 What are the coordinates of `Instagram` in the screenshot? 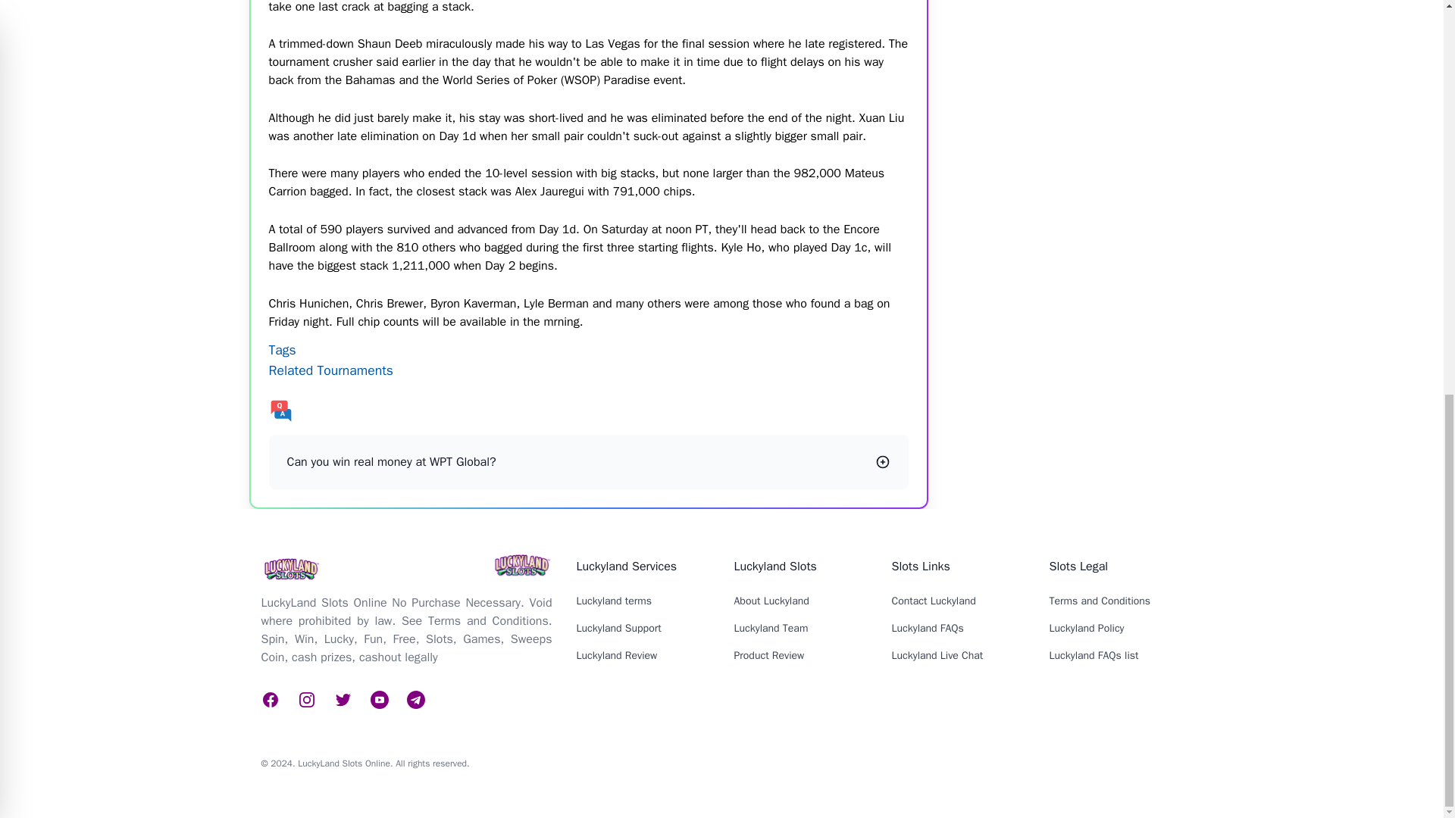 It's located at (306, 700).